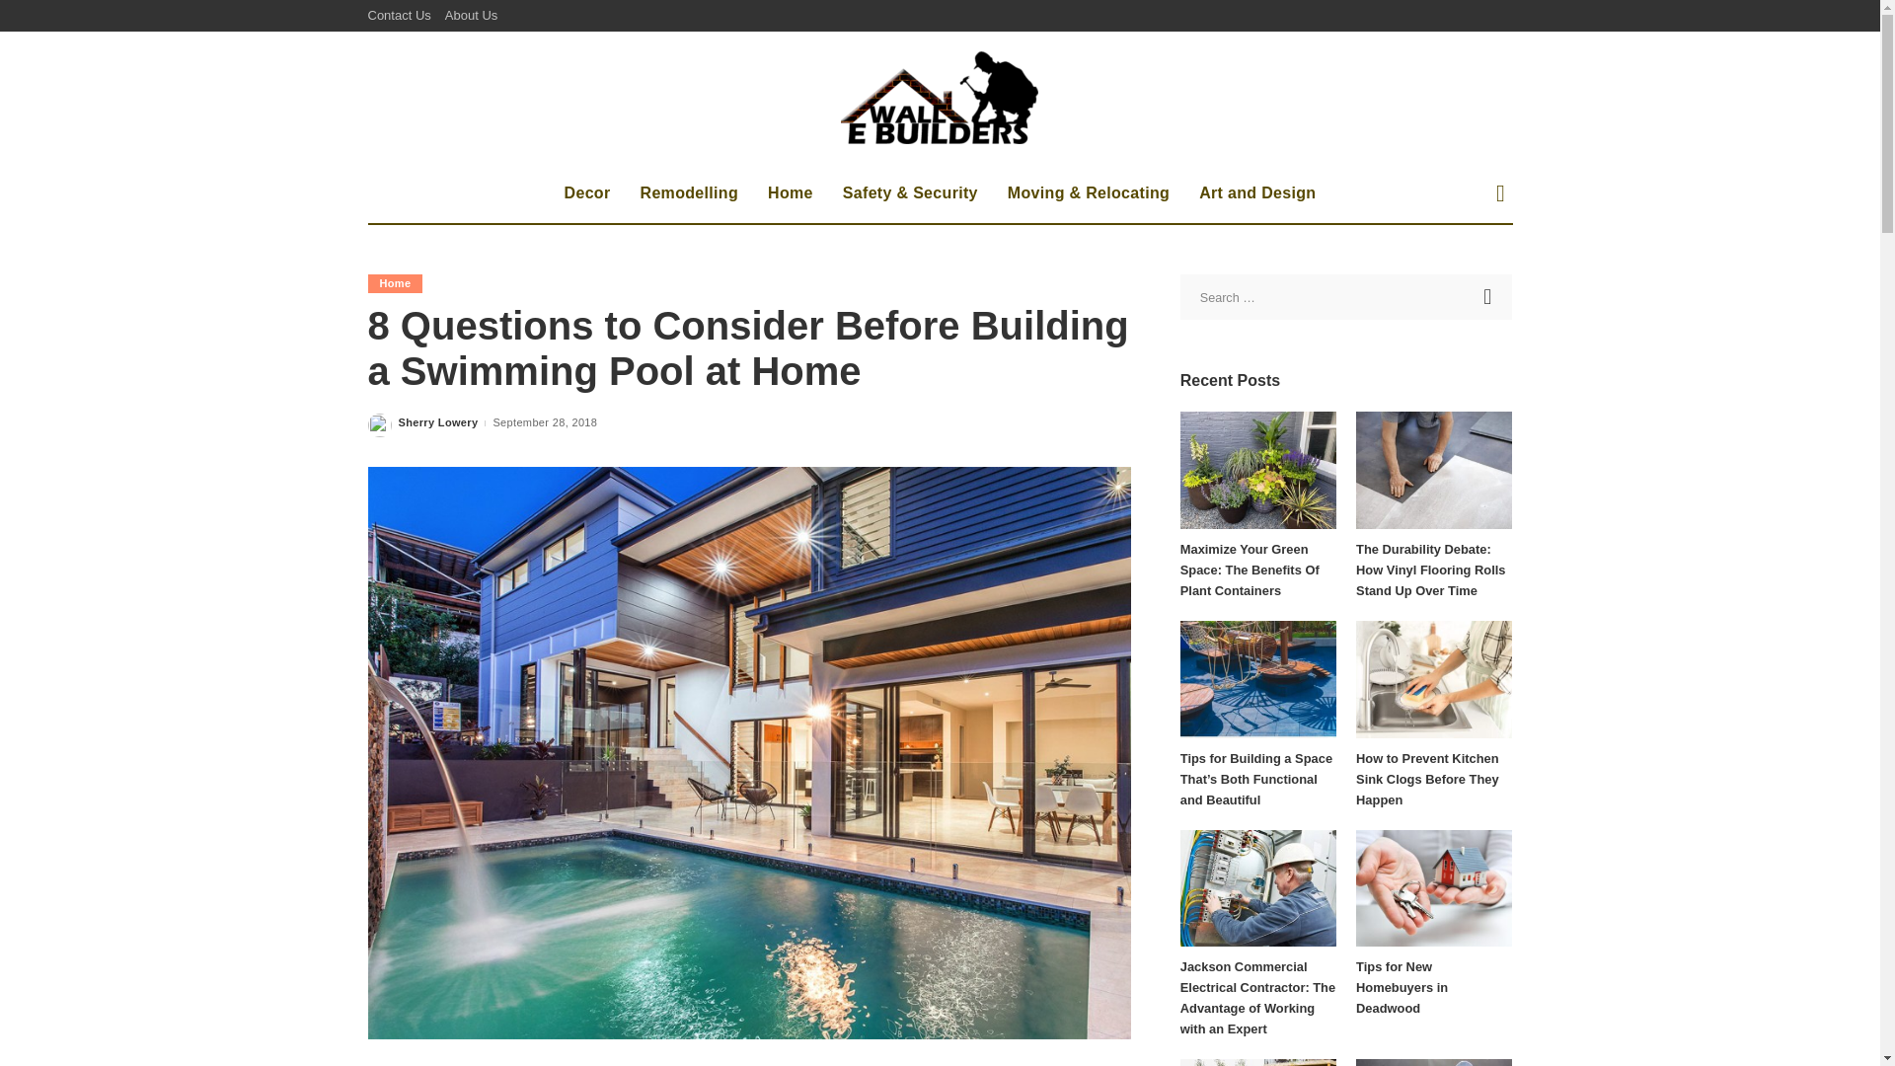  I want to click on About Us, so click(470, 16).